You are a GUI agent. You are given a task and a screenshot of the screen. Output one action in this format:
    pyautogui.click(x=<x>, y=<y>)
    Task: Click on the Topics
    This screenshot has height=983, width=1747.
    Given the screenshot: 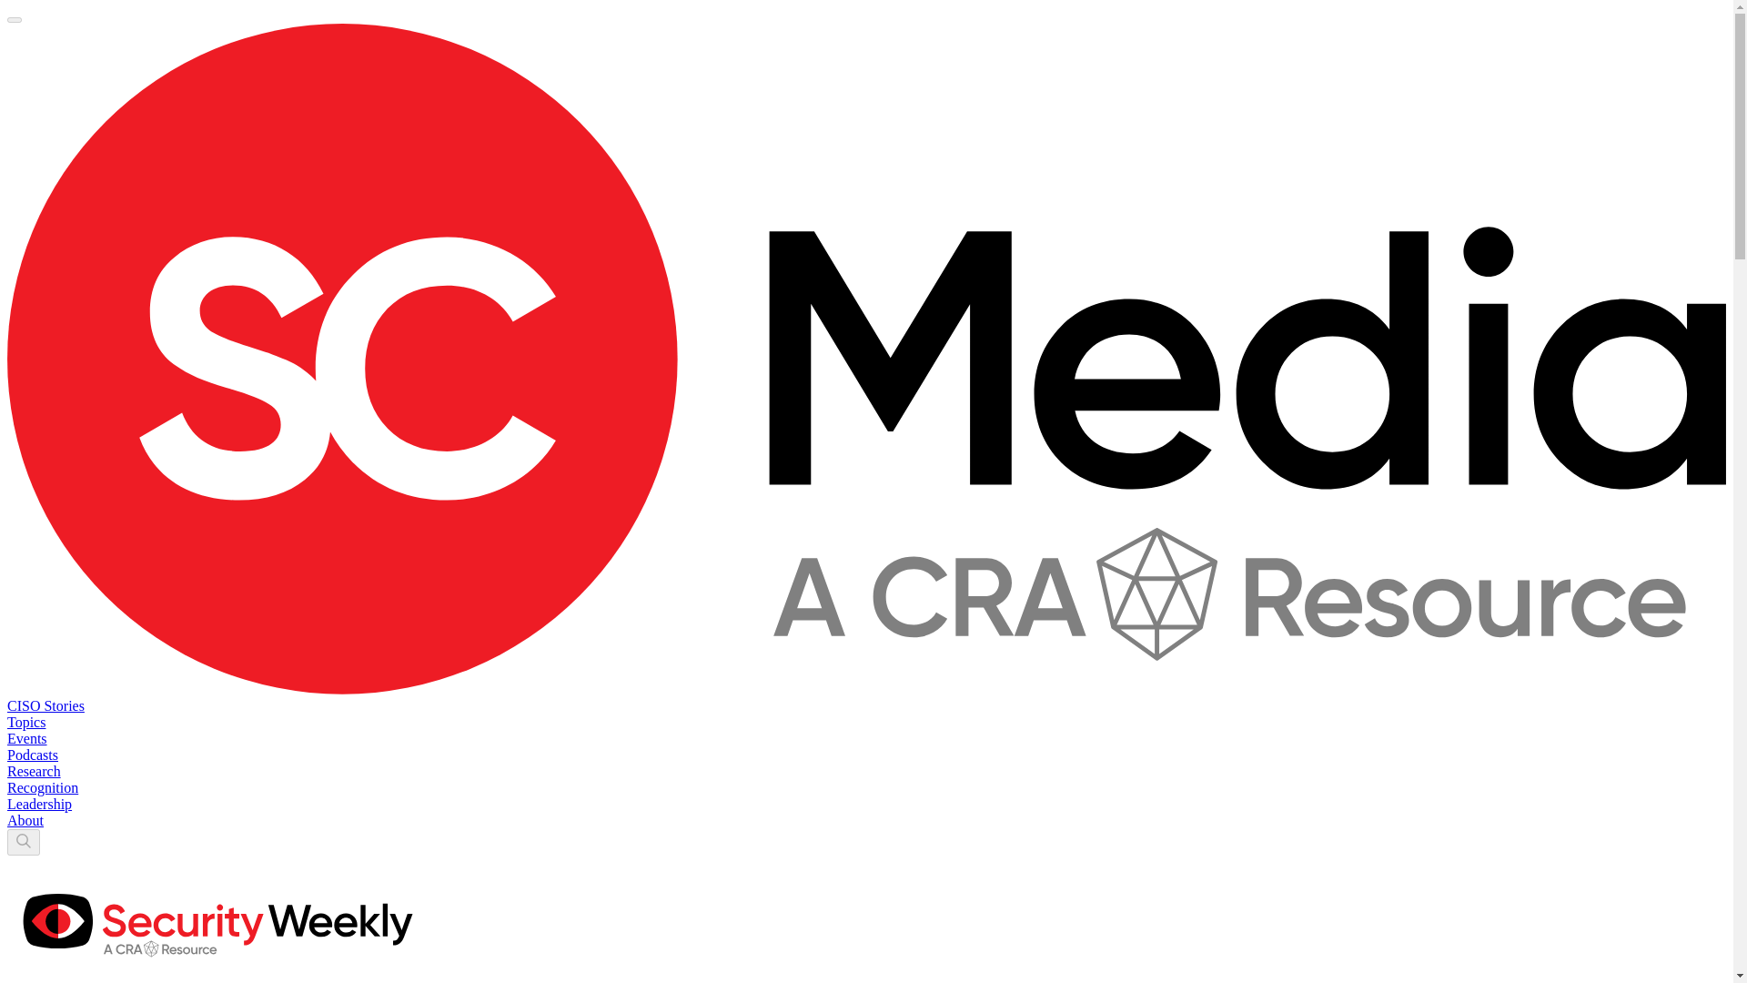 What is the action you would take?
    pyautogui.click(x=25, y=723)
    